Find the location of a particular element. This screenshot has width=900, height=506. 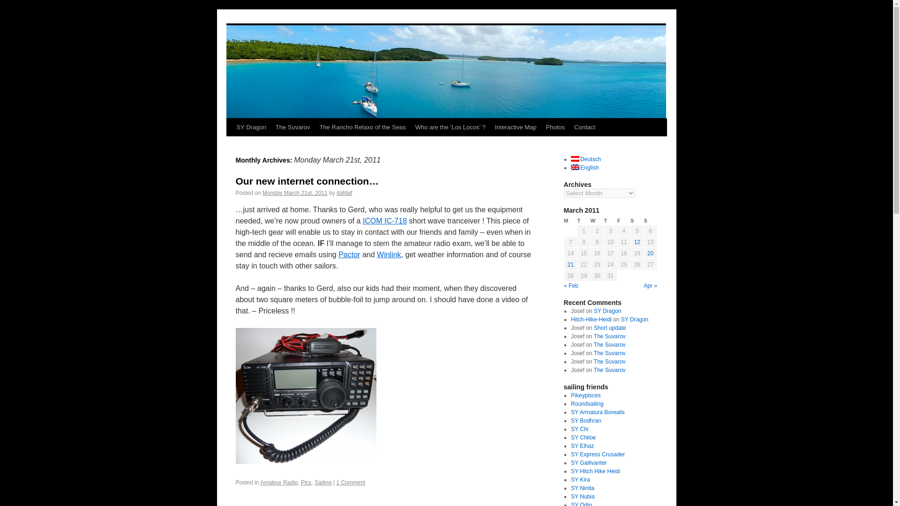

The Suvarov is located at coordinates (292, 127).